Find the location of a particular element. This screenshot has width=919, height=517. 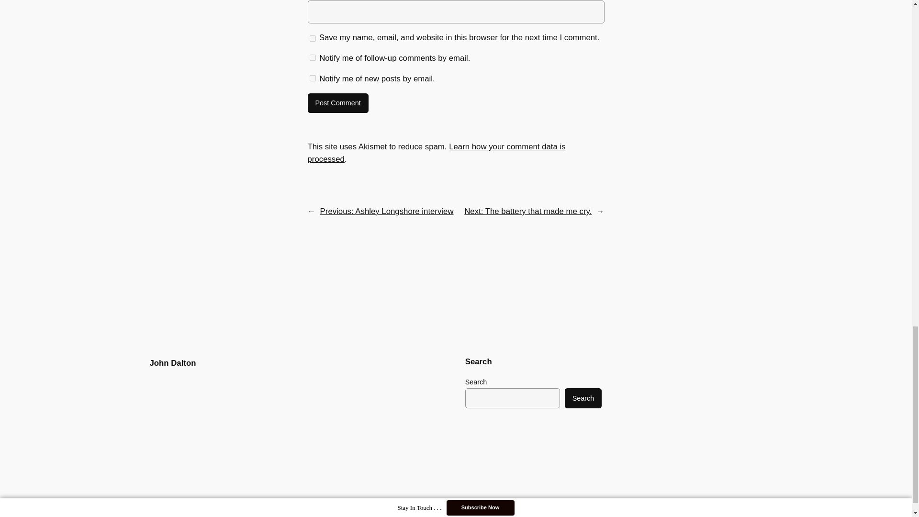

Post Comment is located at coordinates (337, 103).